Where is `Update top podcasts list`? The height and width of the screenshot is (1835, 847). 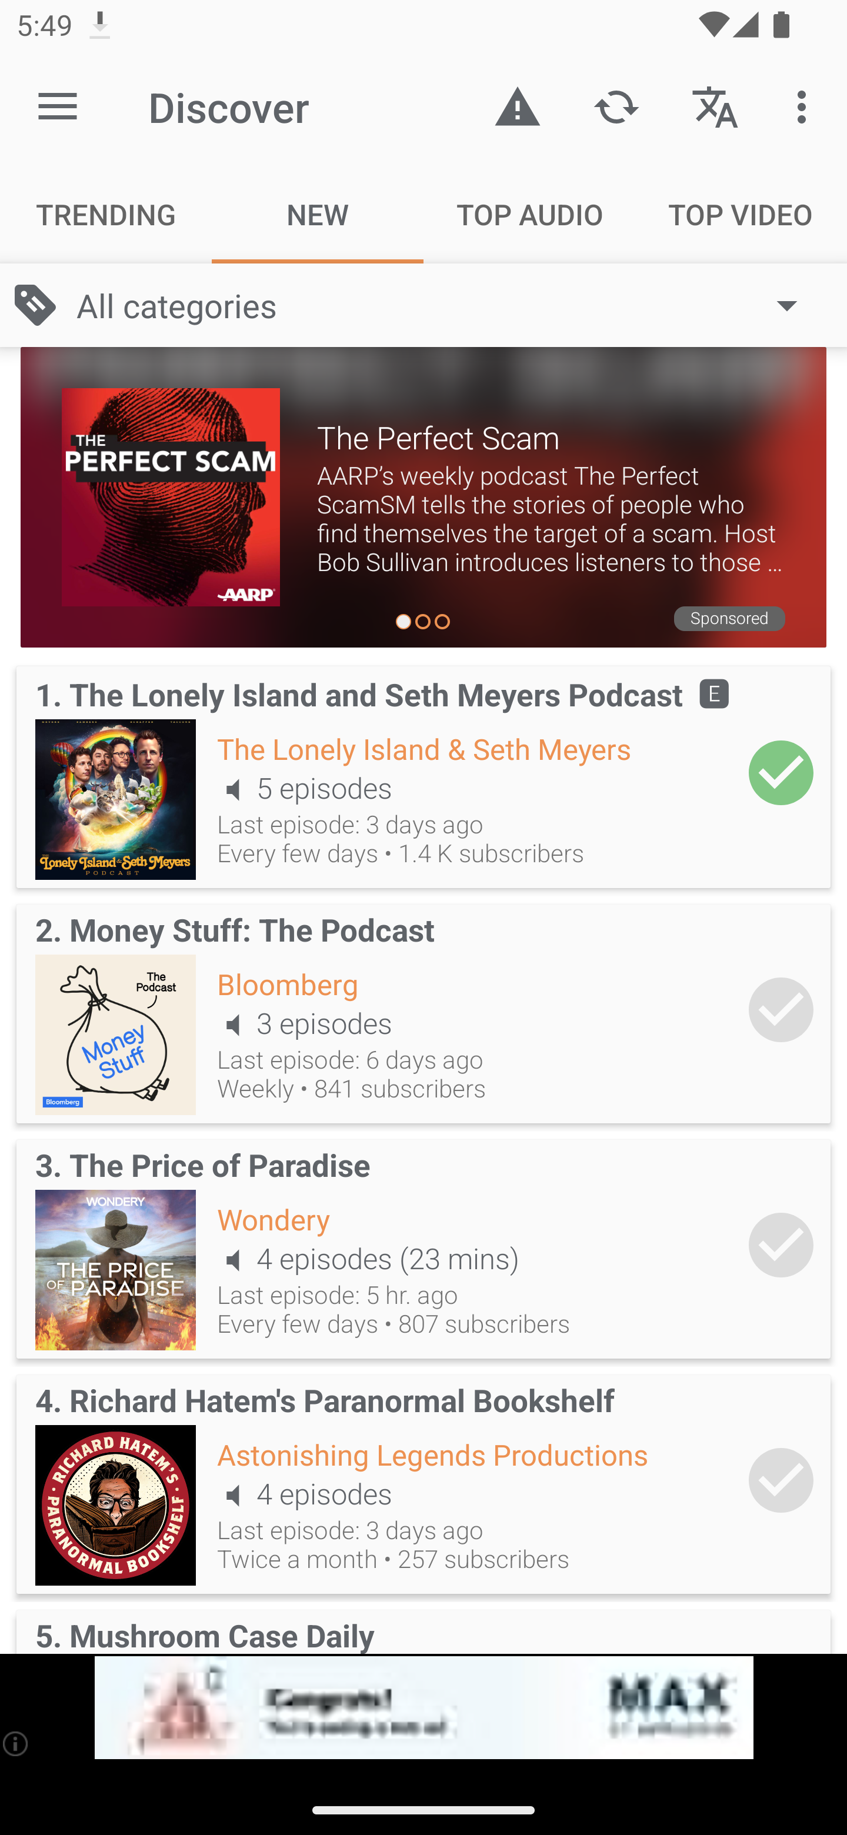
Update top podcasts list is located at coordinates (616, 106).